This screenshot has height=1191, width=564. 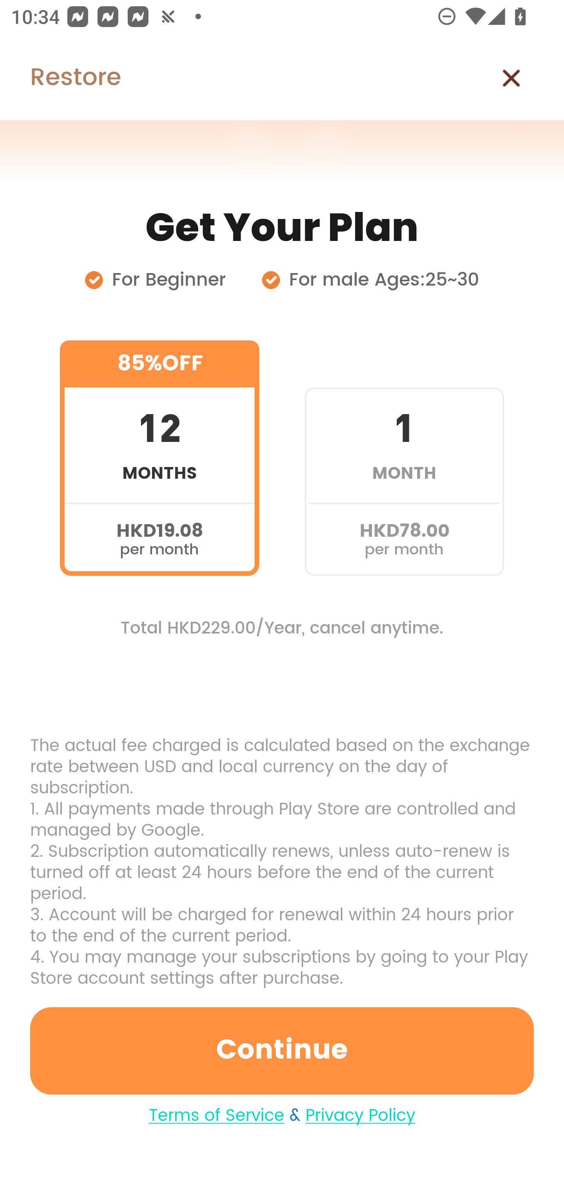 What do you see at coordinates (404, 458) in the screenshot?
I see `1 MONTH per month HKD78.00` at bounding box center [404, 458].